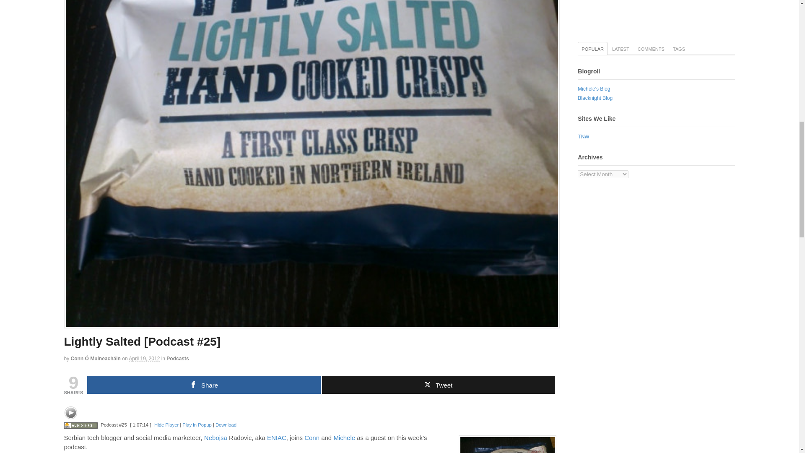 The image size is (805, 453). Describe the element at coordinates (277, 437) in the screenshot. I see `ENIAC` at that location.